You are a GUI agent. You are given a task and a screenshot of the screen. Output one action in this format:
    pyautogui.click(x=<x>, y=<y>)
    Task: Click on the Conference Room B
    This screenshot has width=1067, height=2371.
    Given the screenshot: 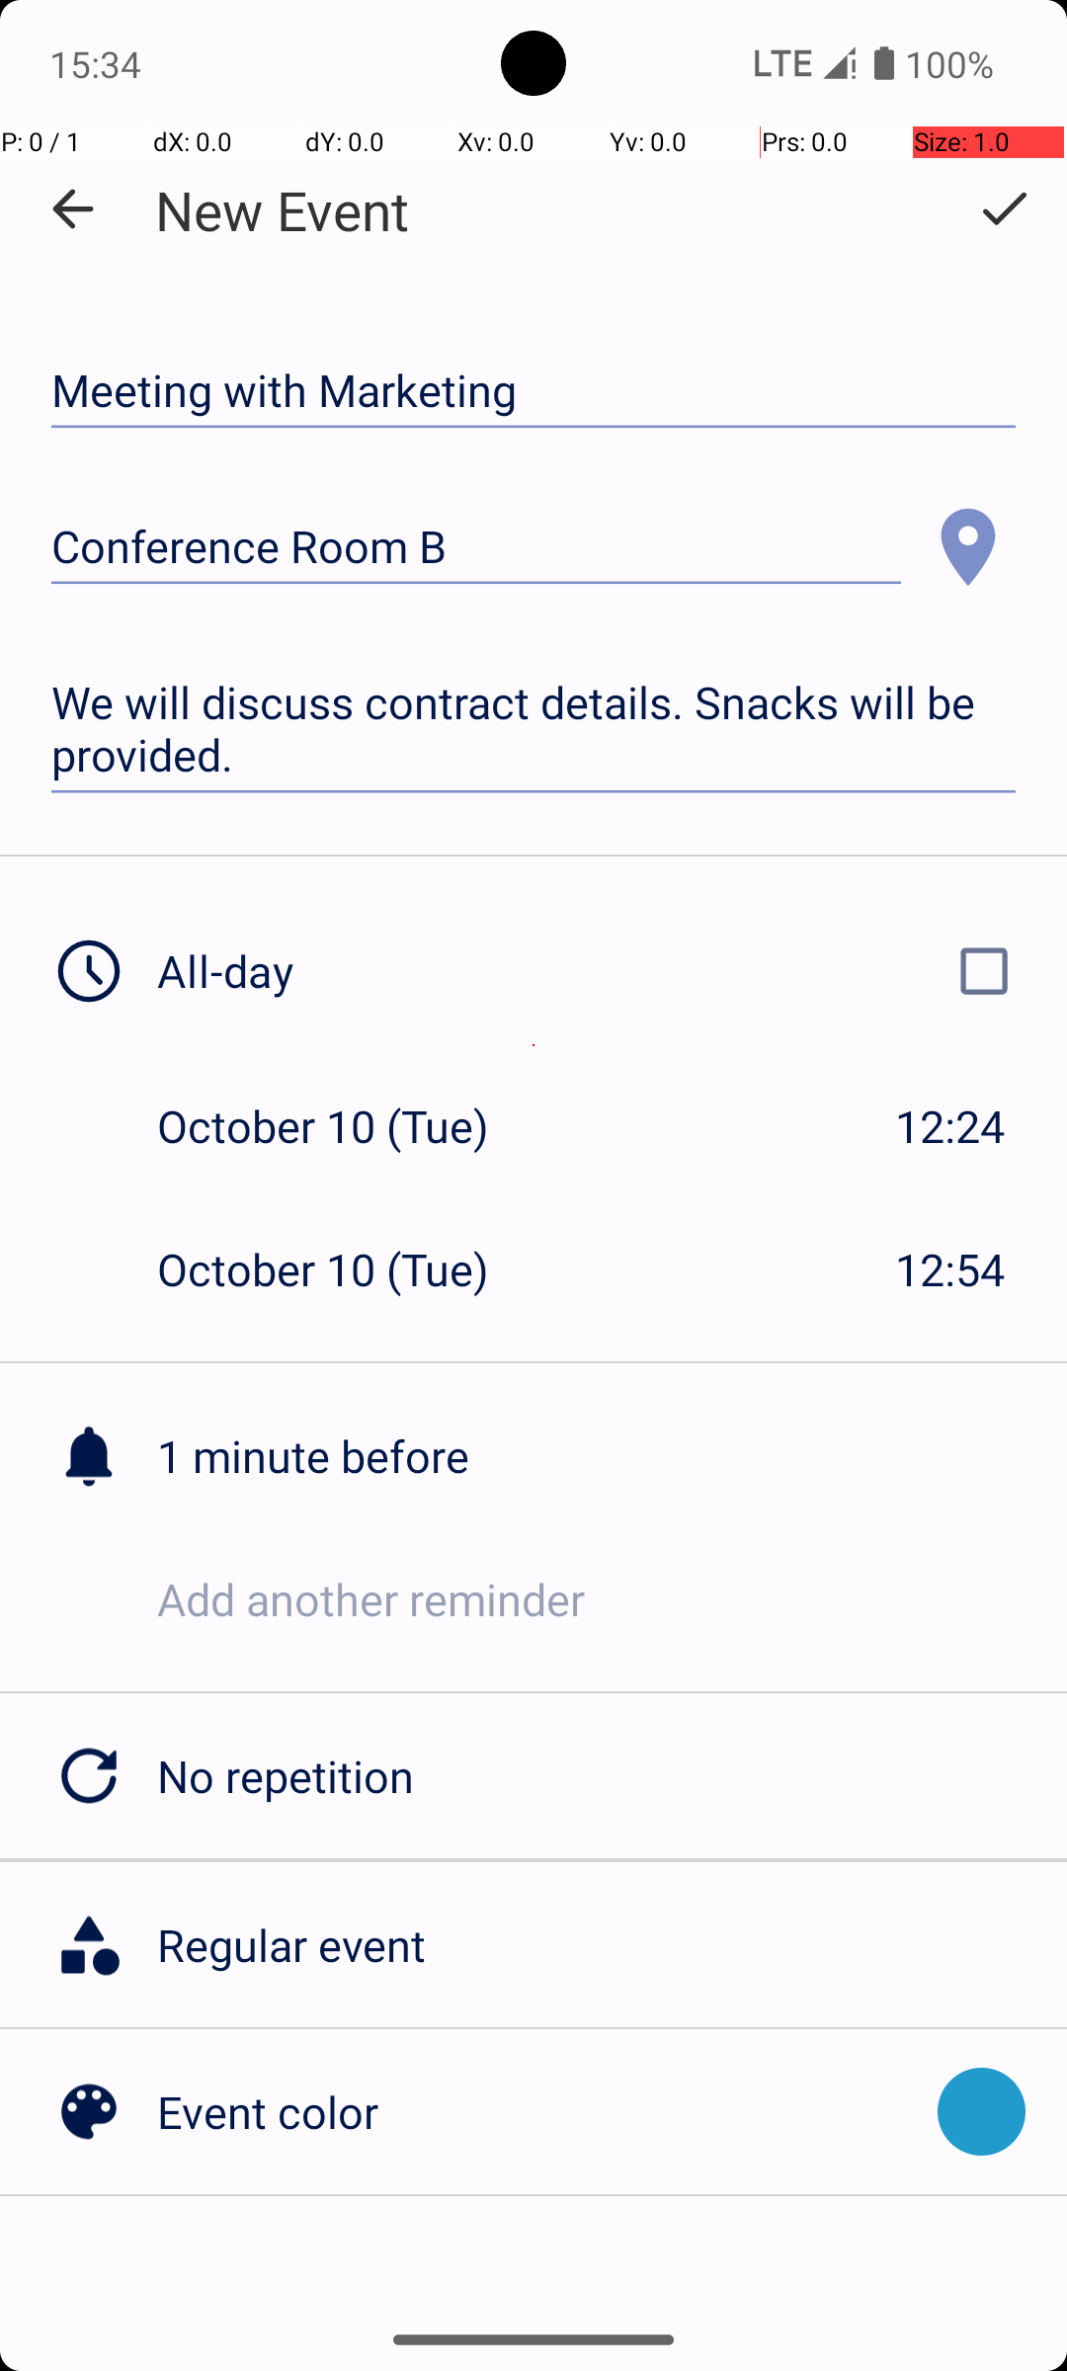 What is the action you would take?
    pyautogui.click(x=476, y=547)
    